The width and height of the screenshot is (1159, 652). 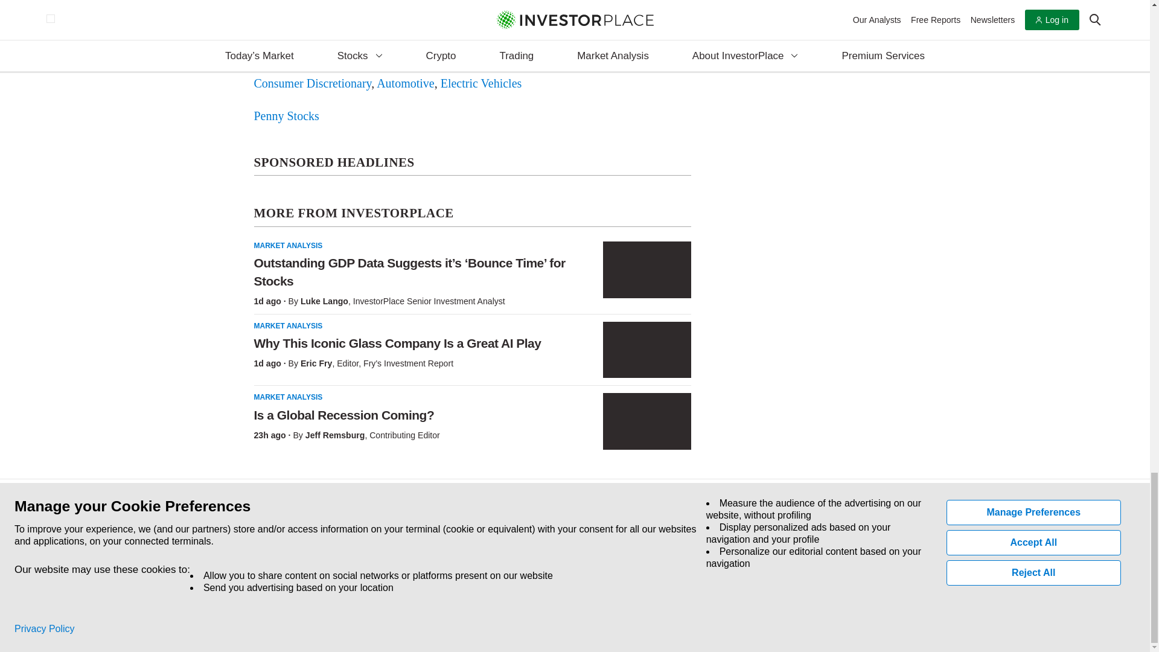 What do you see at coordinates (312, 83) in the screenshot?
I see `Articles from Consumer Discretionary industry` at bounding box center [312, 83].